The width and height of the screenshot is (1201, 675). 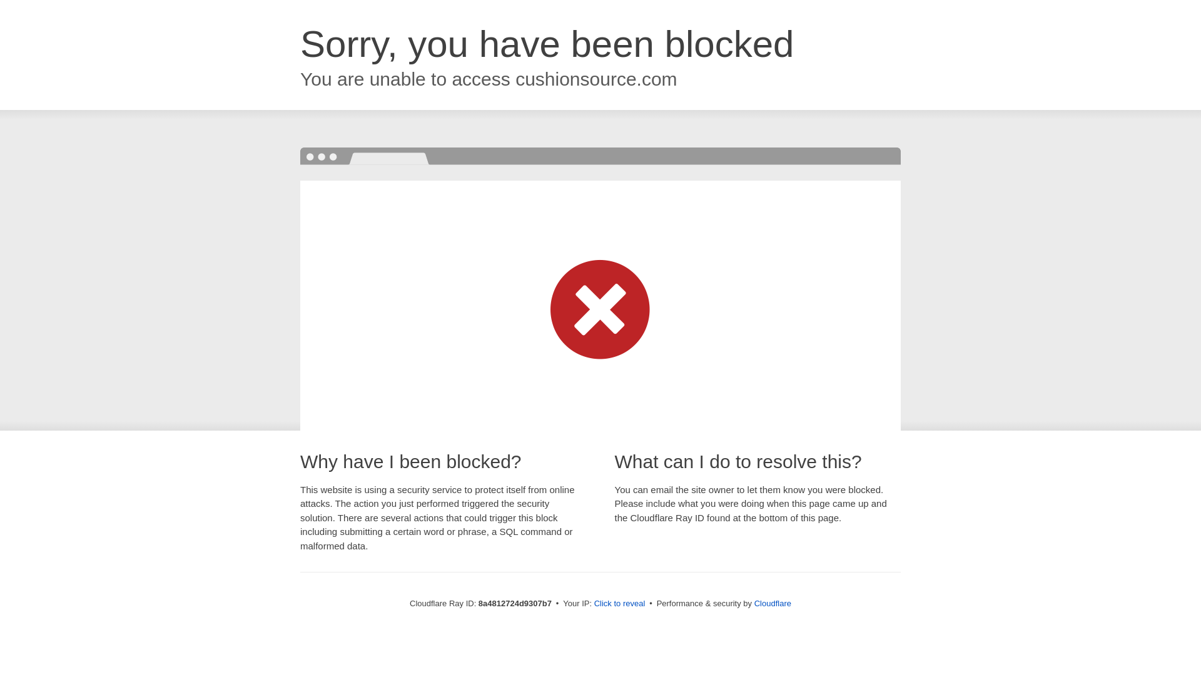 What do you see at coordinates (773, 603) in the screenshot?
I see `Cloudflare` at bounding box center [773, 603].